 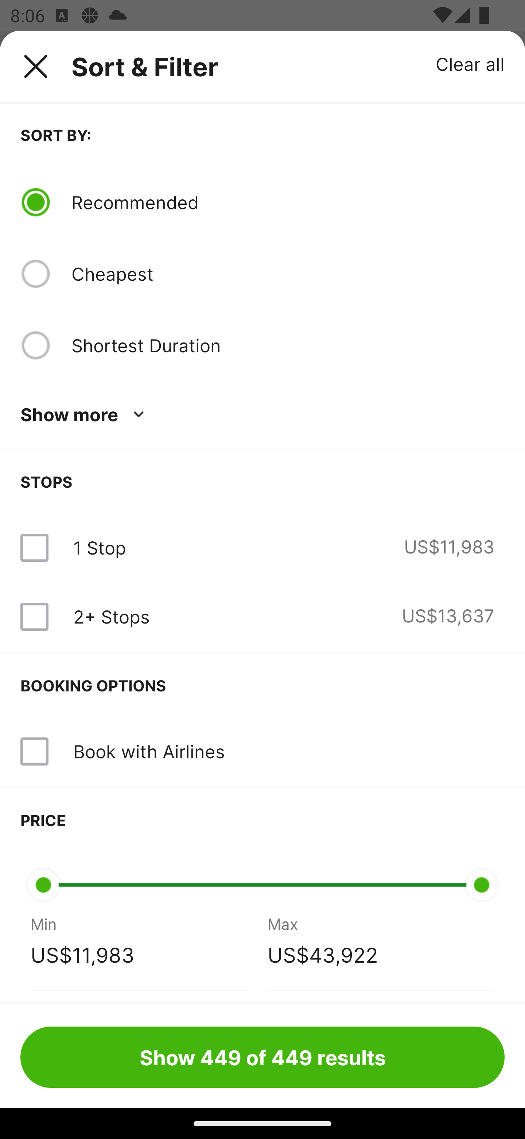 What do you see at coordinates (111, 617) in the screenshot?
I see `2+ Stops` at bounding box center [111, 617].